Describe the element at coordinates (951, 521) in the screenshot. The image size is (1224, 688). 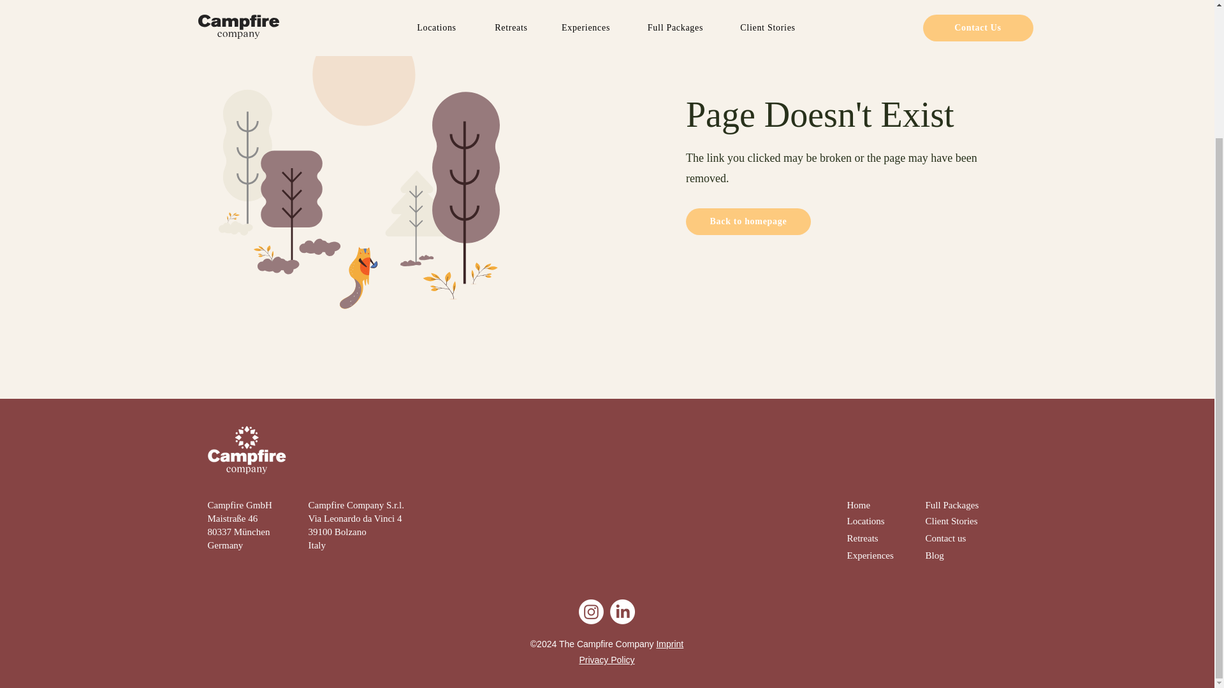
I see `Client Stories` at that location.